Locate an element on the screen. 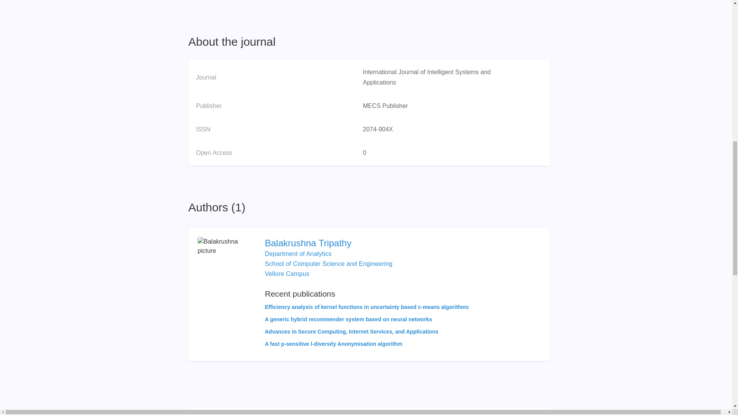 The width and height of the screenshot is (738, 415). Vellore Campus is located at coordinates (287, 274).